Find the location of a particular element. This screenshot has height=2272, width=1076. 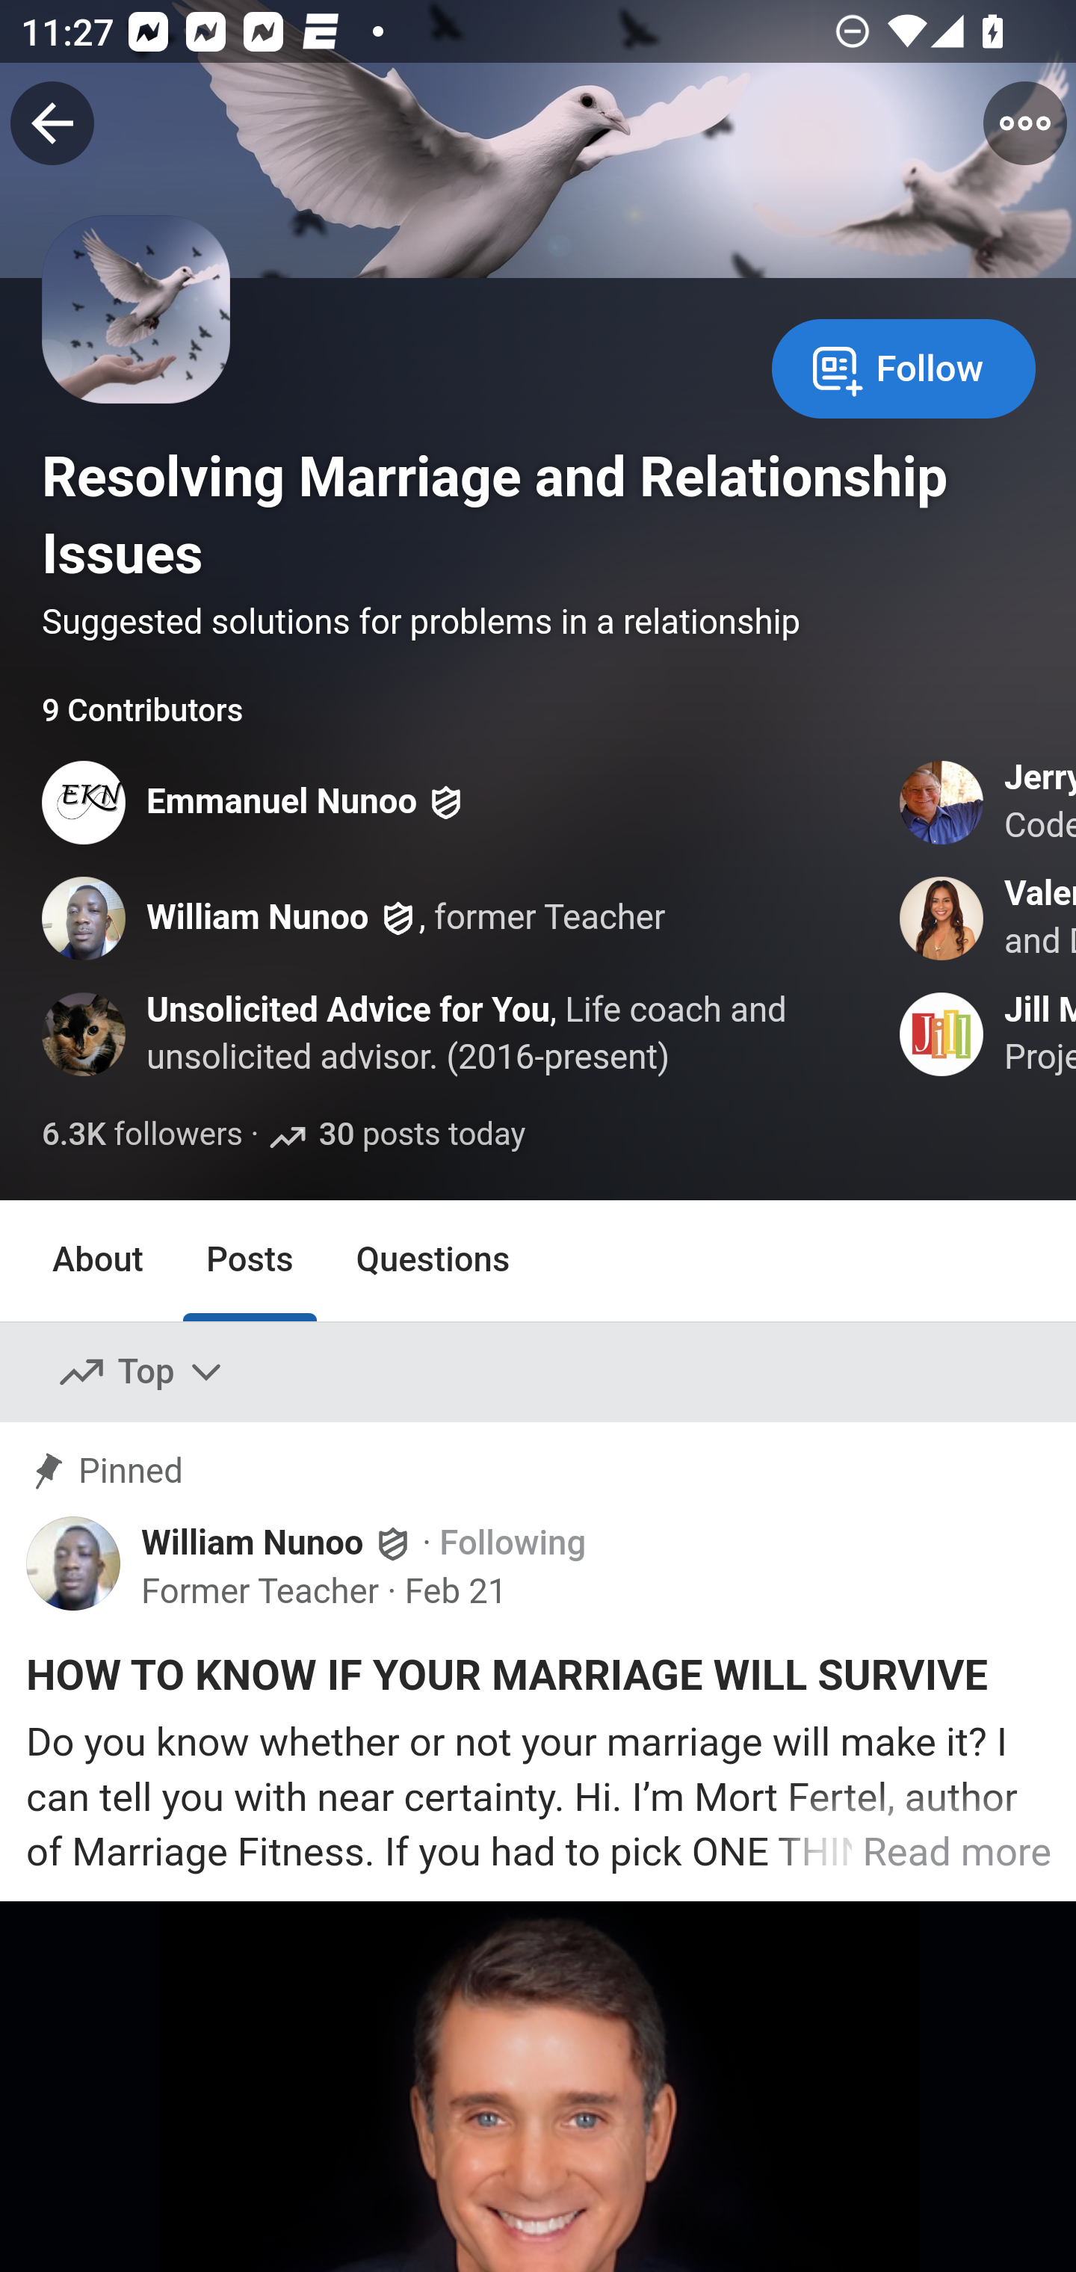

Profile photo for William Nunoo is located at coordinates (85, 919).